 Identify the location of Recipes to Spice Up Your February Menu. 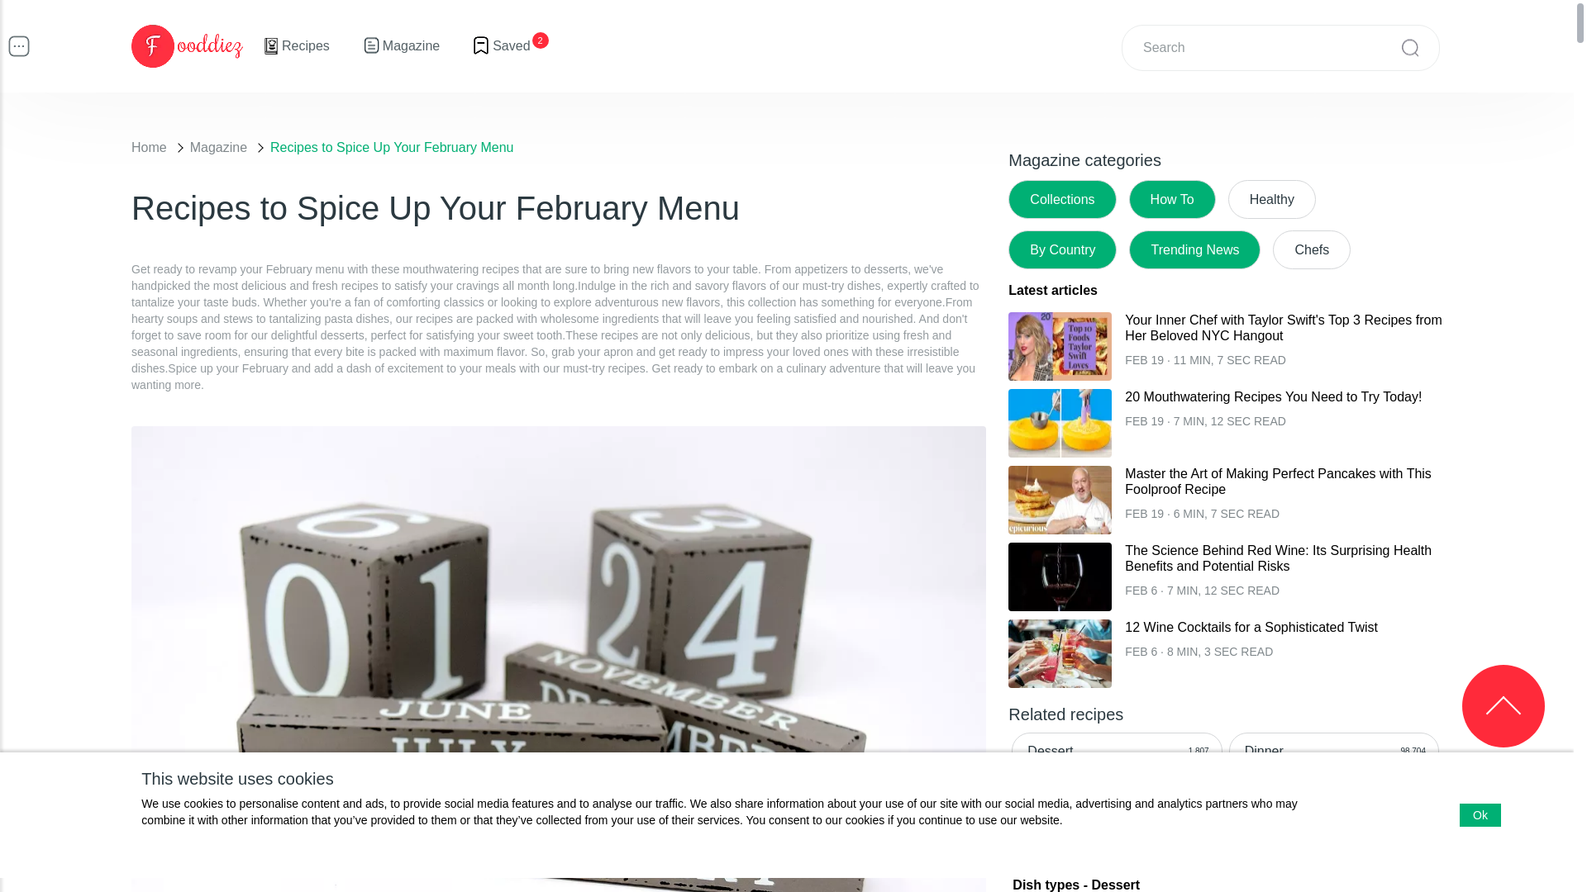
(391, 147).